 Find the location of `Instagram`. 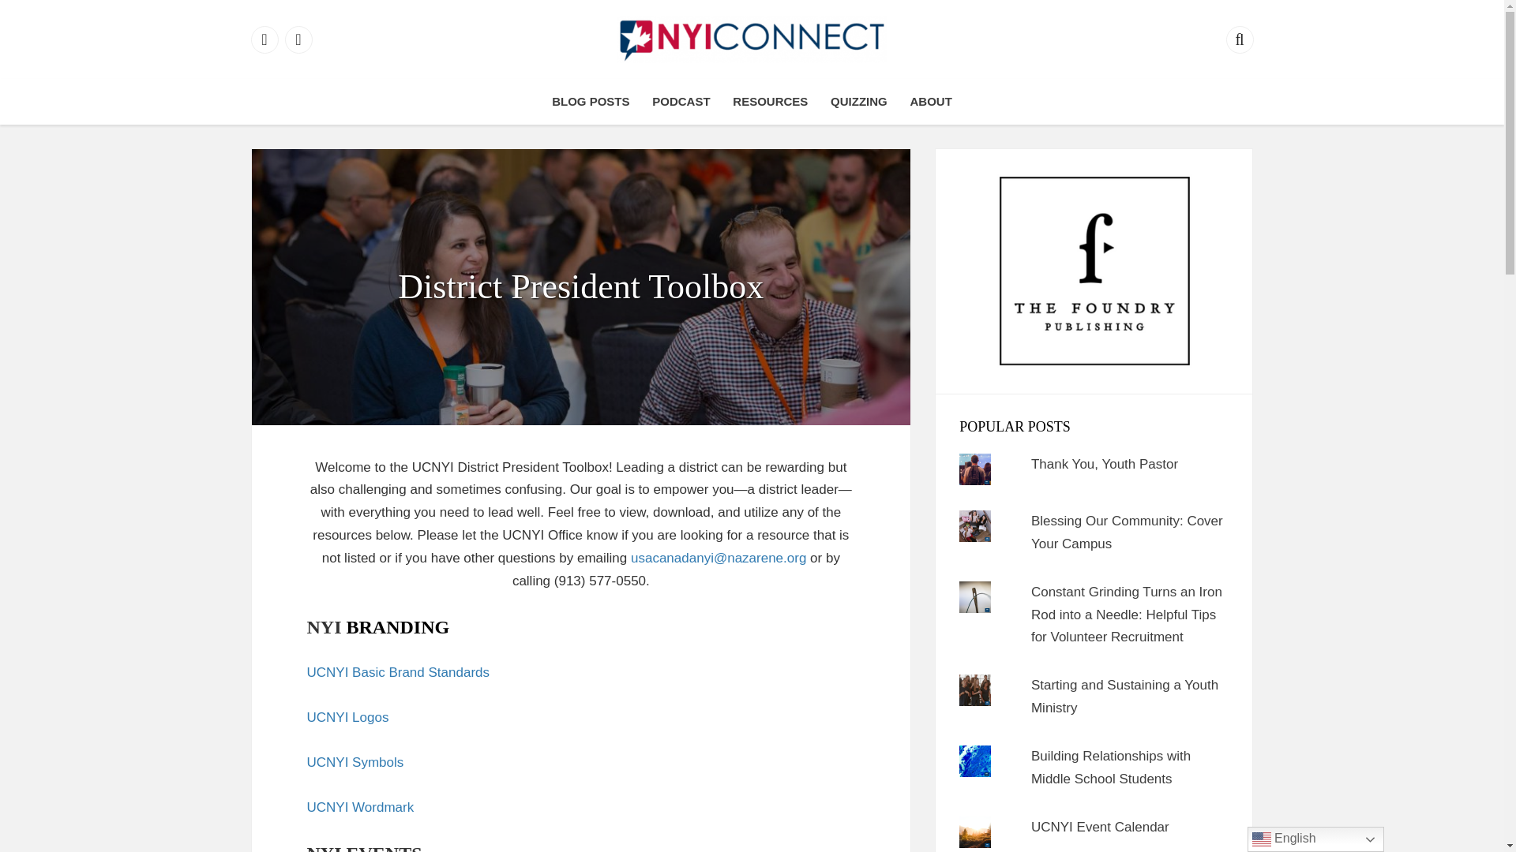

Instagram is located at coordinates (298, 39).